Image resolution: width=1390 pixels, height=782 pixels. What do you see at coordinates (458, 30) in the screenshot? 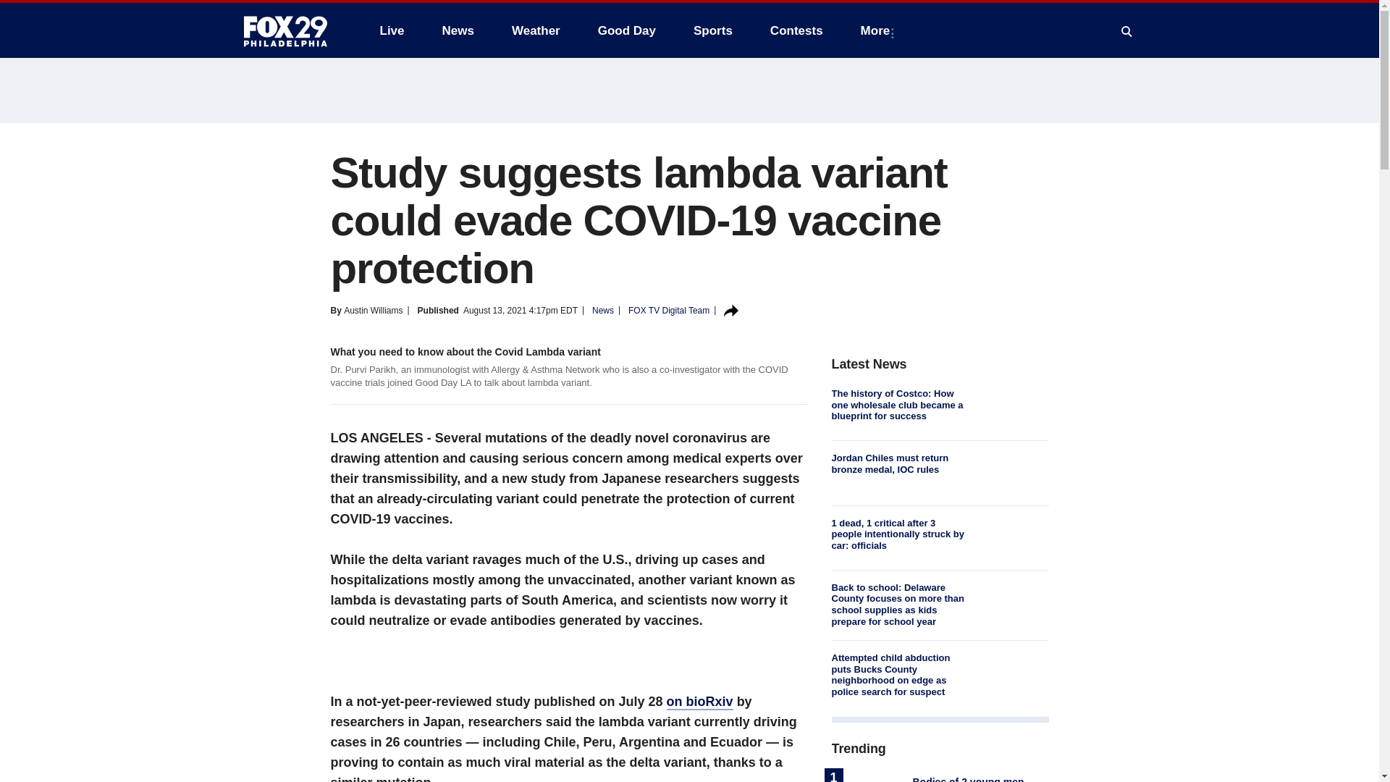
I see `News` at bounding box center [458, 30].